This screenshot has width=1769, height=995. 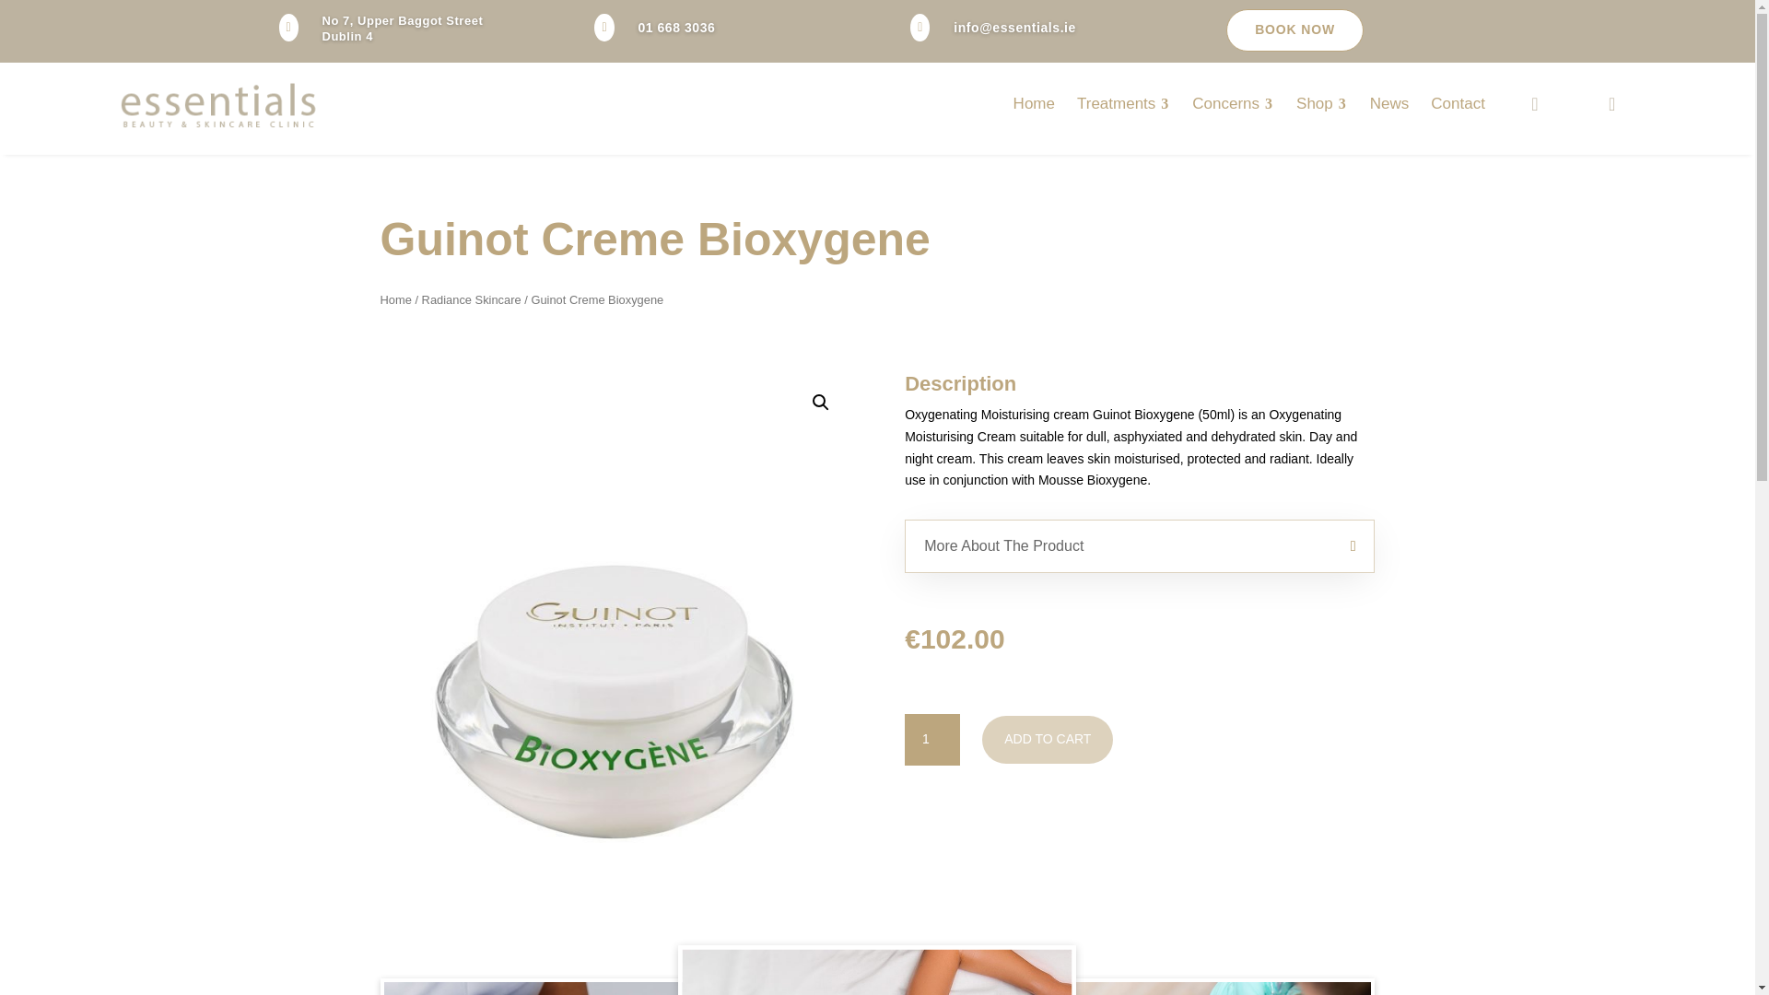 What do you see at coordinates (932, 739) in the screenshot?
I see `1` at bounding box center [932, 739].